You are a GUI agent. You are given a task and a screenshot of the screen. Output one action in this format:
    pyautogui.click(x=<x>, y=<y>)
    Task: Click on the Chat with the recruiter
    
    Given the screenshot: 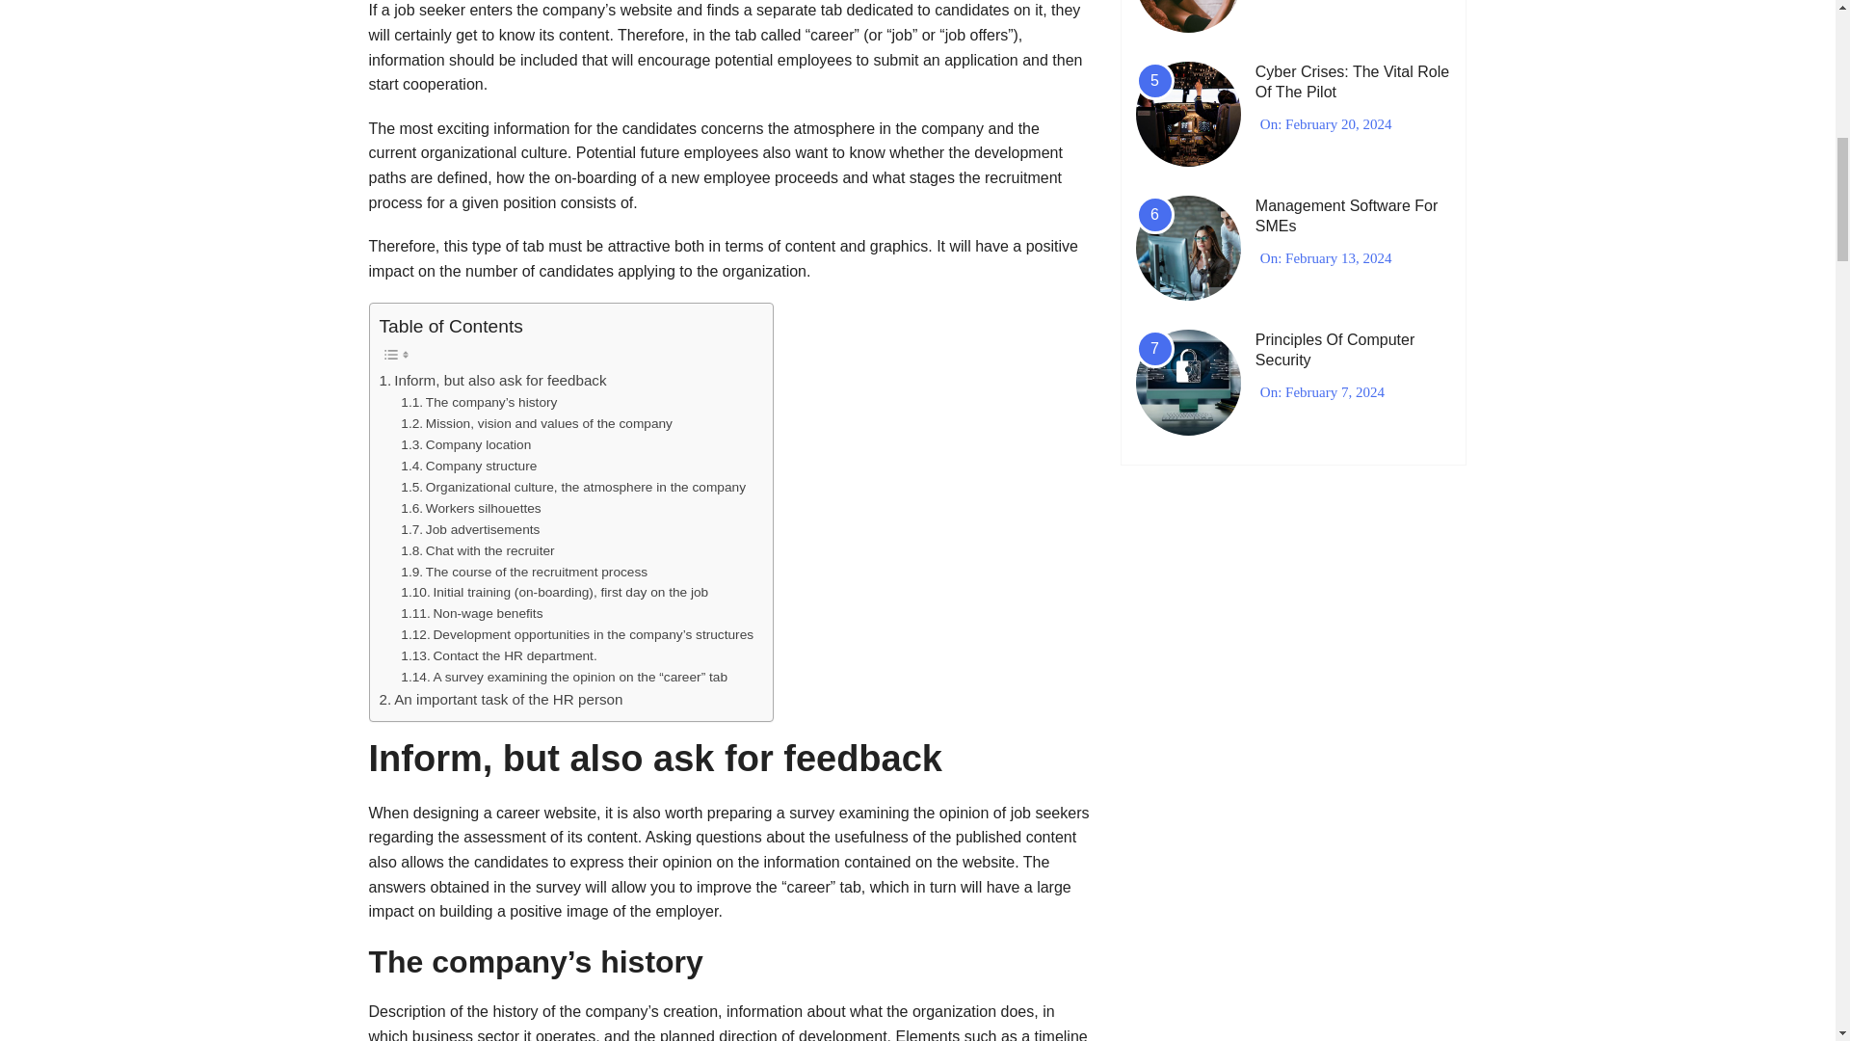 What is the action you would take?
    pyautogui.click(x=477, y=551)
    